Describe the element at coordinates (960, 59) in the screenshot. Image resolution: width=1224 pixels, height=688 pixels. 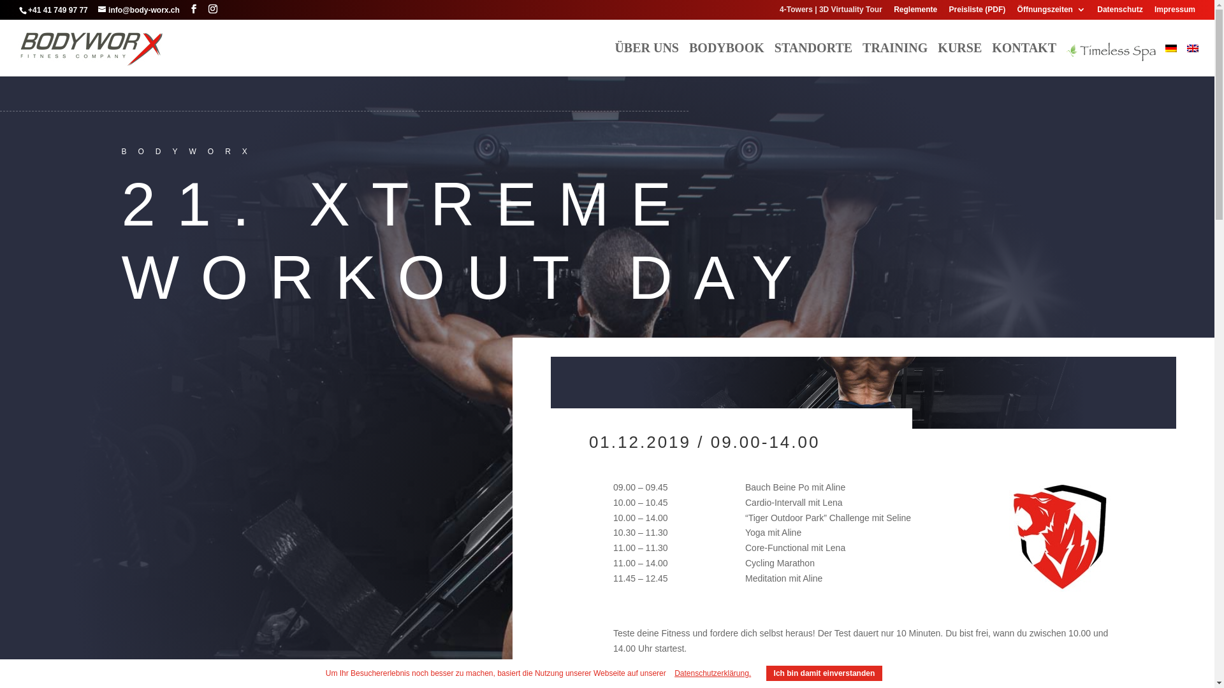
I see `KURSE` at that location.